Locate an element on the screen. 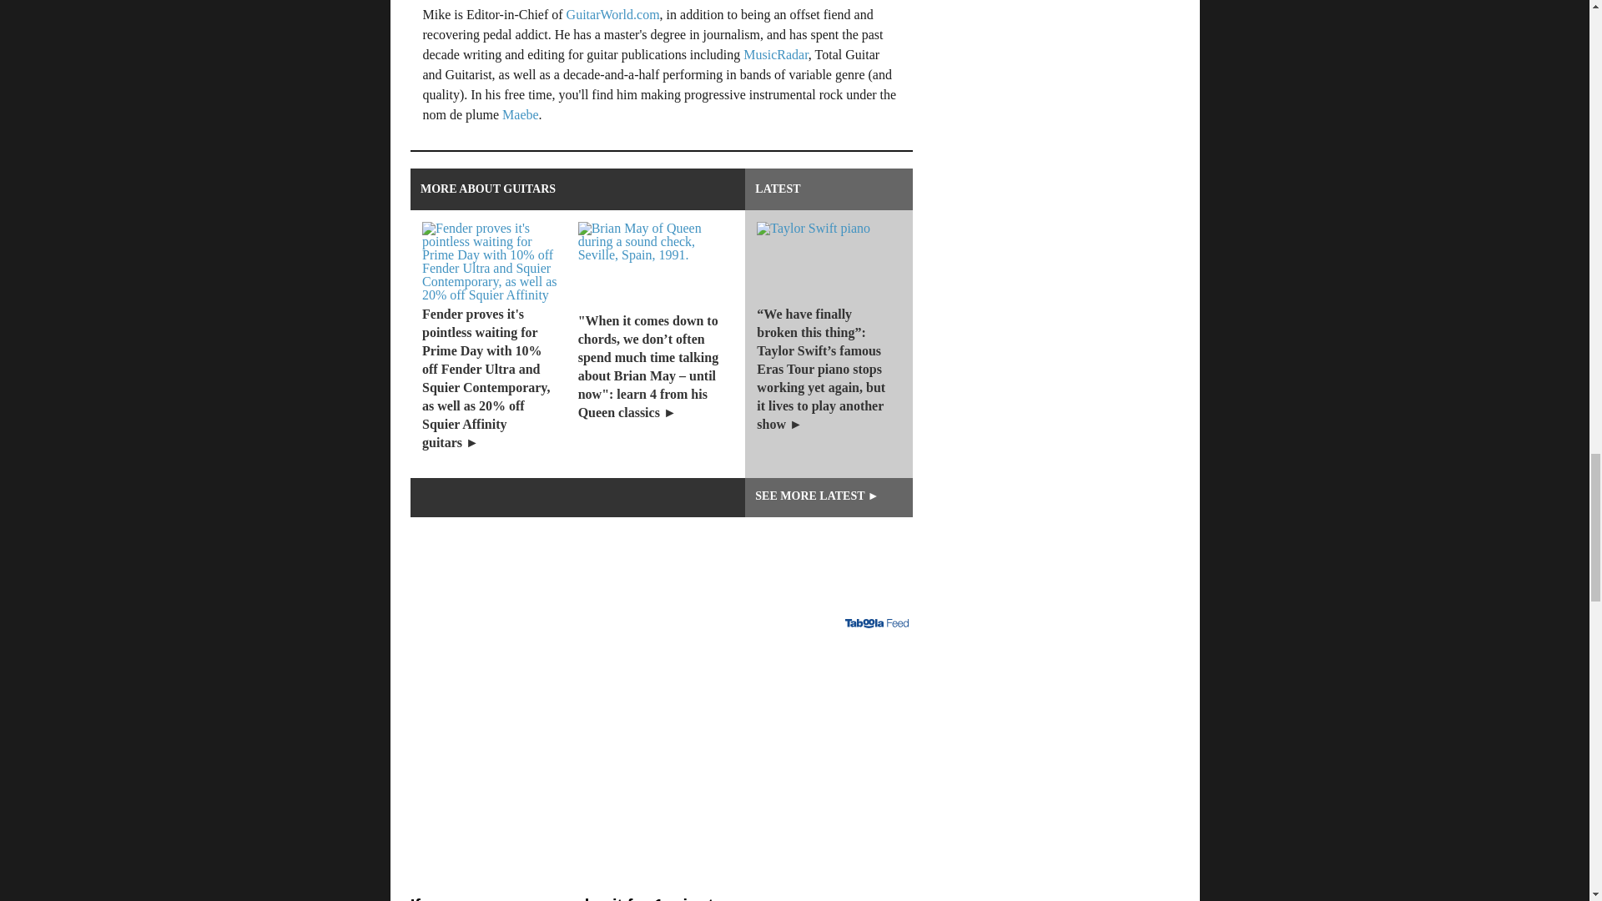 Image resolution: width=1602 pixels, height=901 pixels. If you own a mouse, play it for 1 minute. is located at coordinates (661, 881).